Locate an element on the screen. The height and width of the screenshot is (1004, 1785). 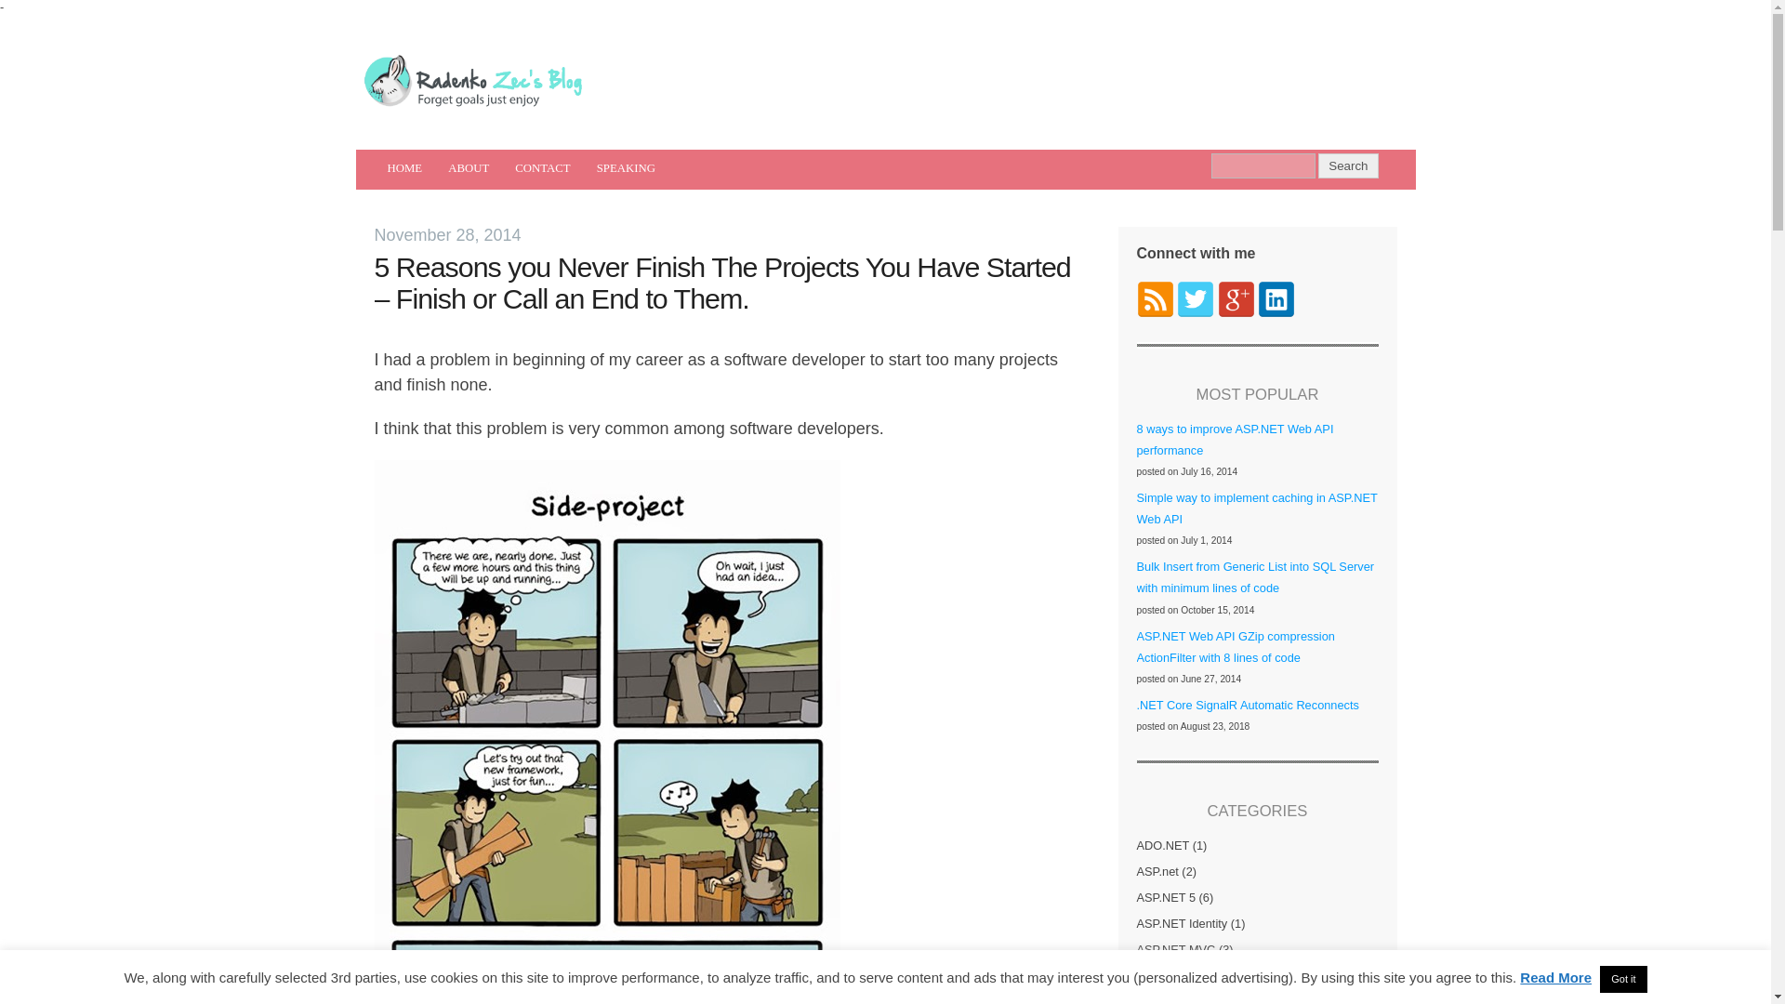
HOME is located at coordinates (403, 167).